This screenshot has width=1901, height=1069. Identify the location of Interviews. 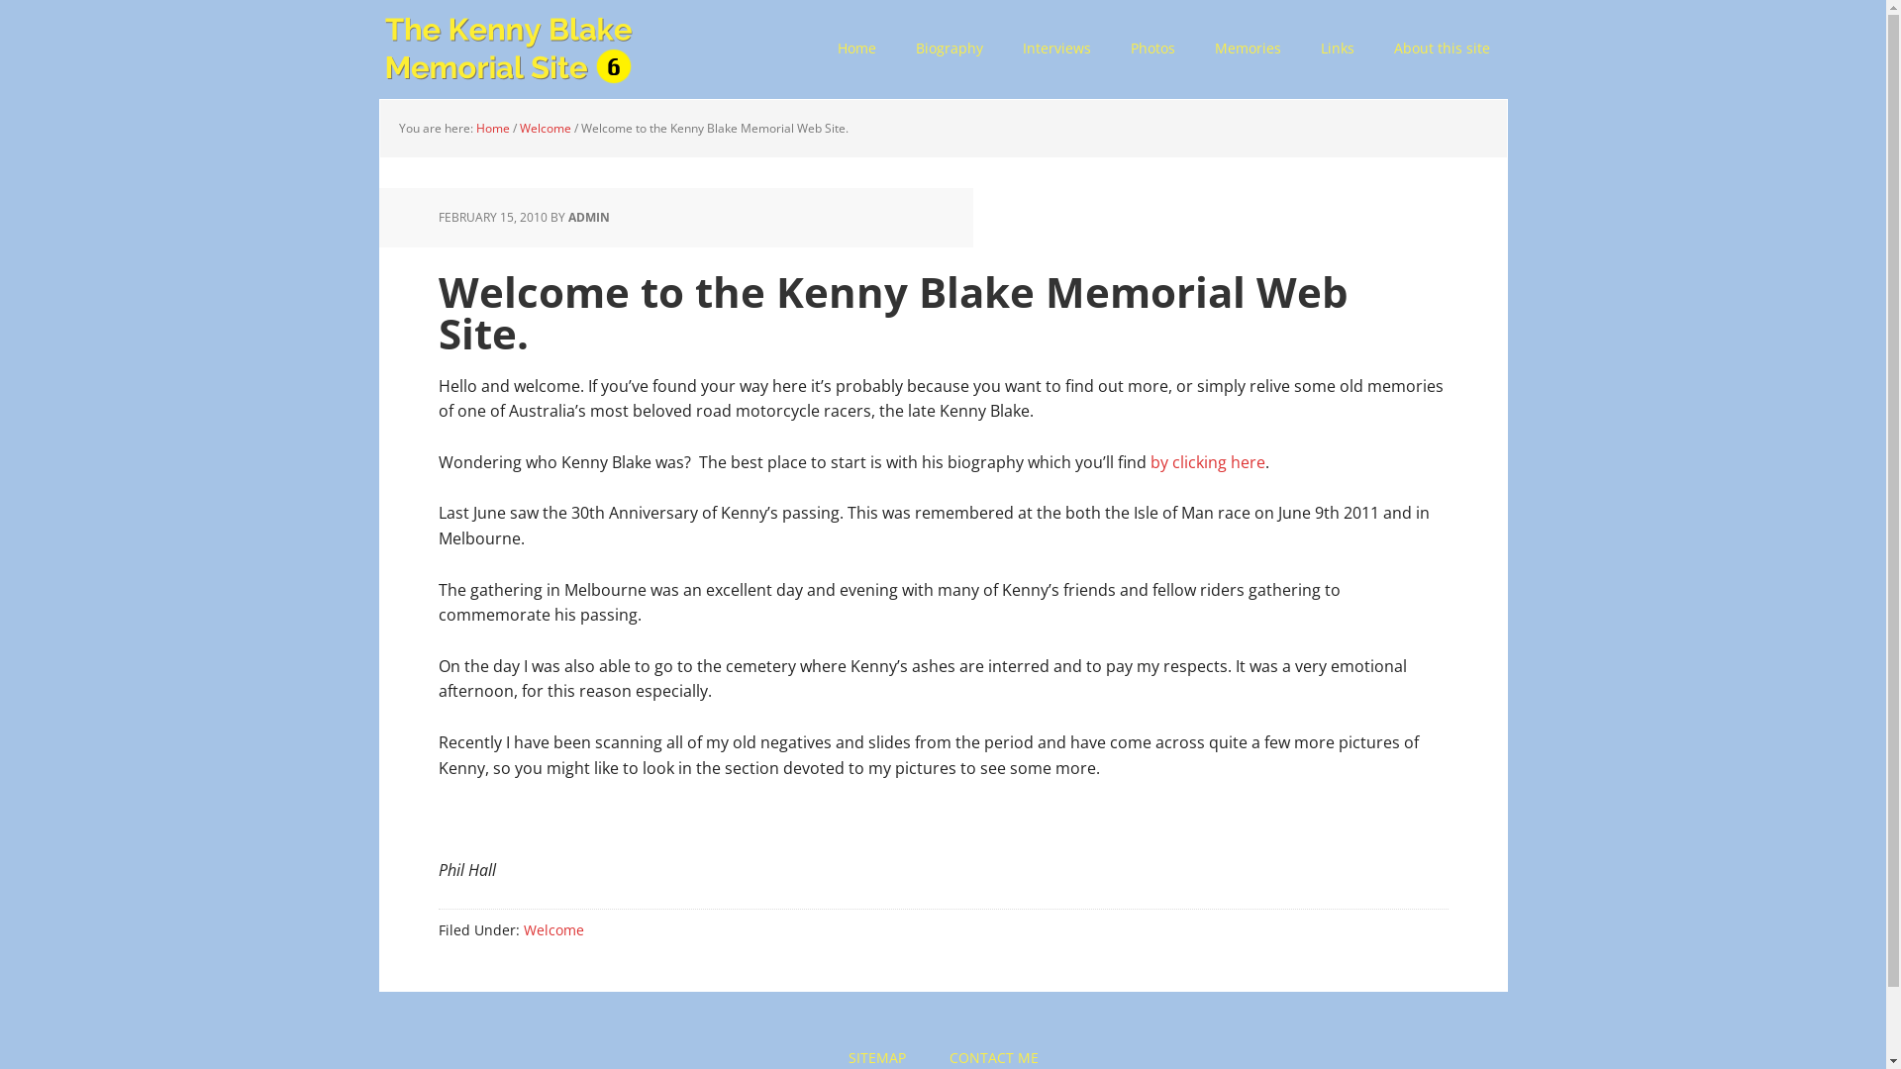
(1055, 49).